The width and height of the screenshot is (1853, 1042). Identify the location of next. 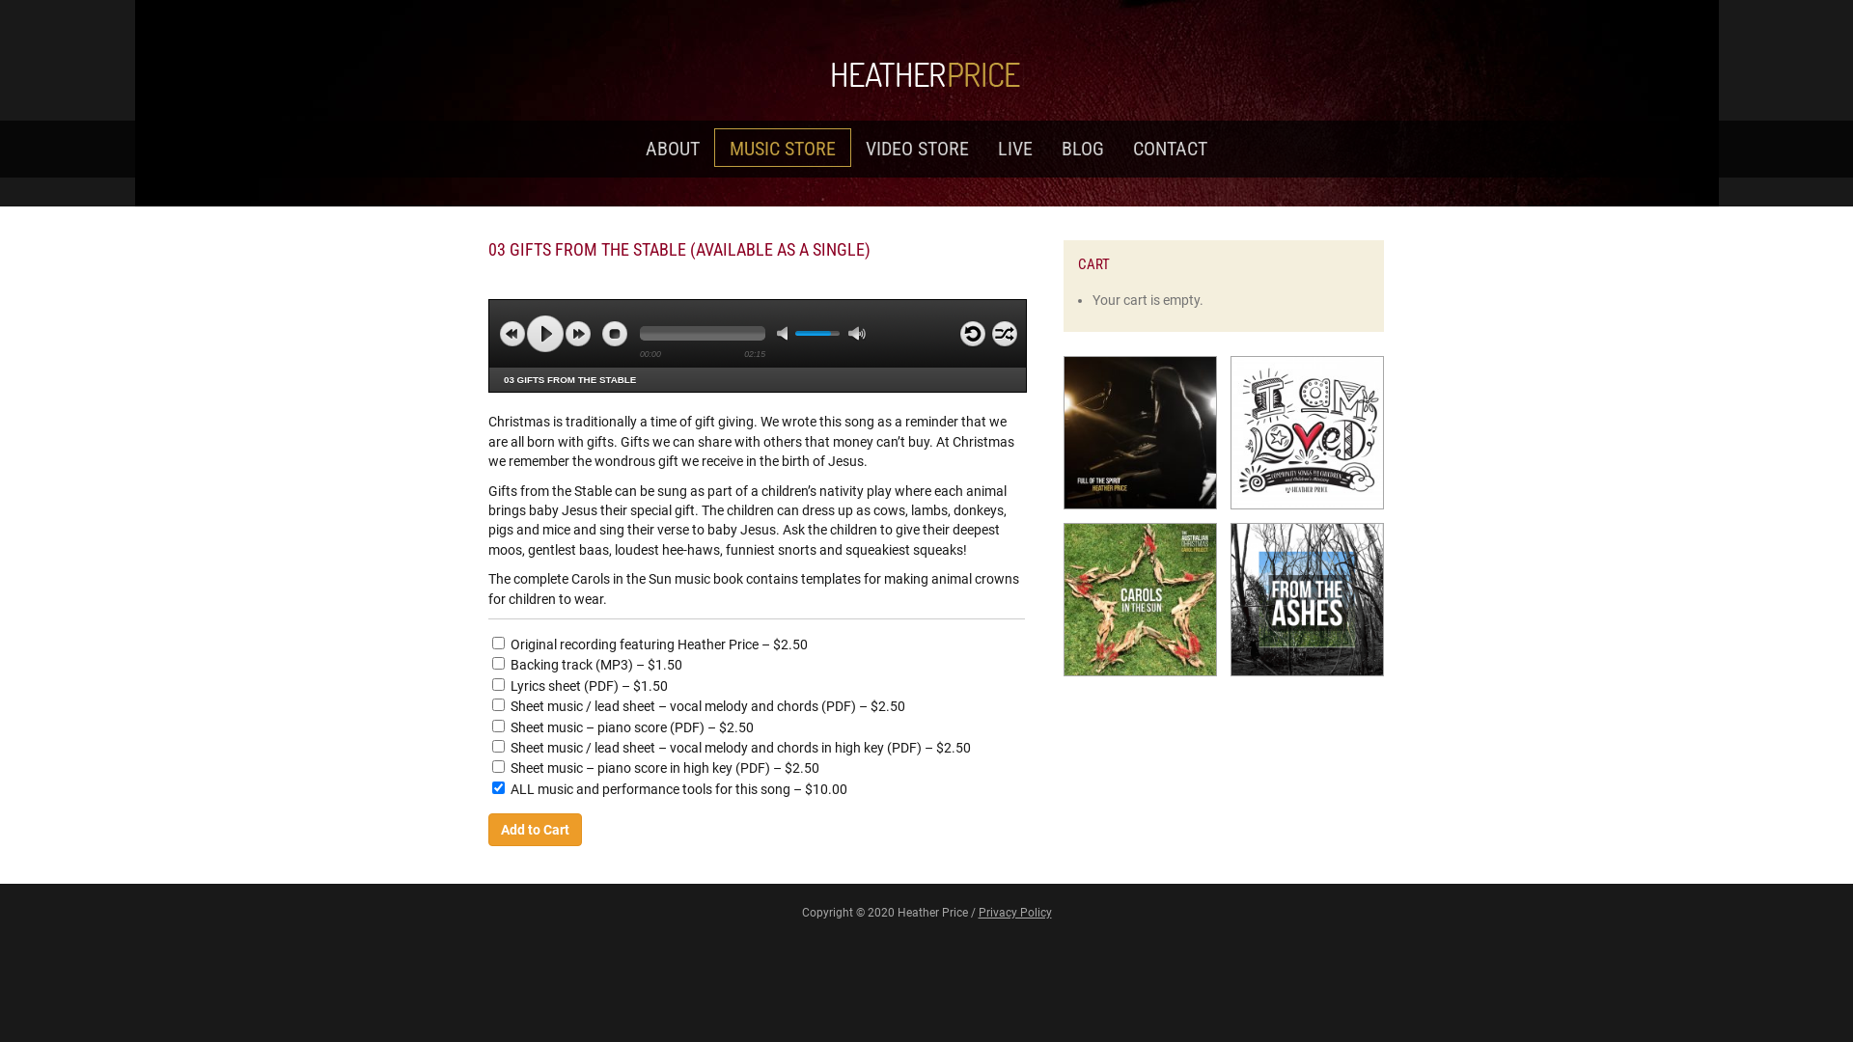
(578, 334).